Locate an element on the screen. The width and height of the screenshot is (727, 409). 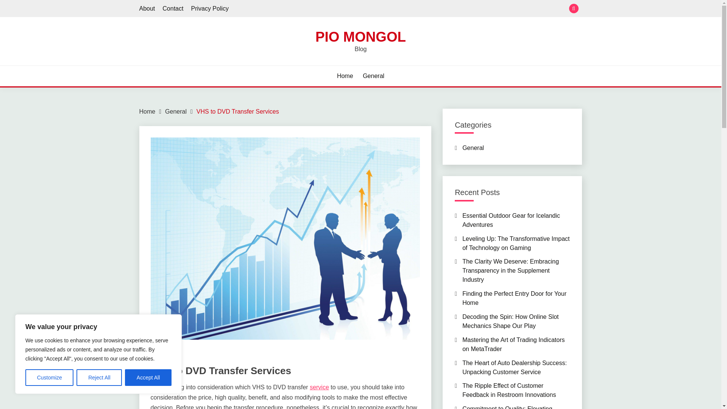
General is located at coordinates (373, 76).